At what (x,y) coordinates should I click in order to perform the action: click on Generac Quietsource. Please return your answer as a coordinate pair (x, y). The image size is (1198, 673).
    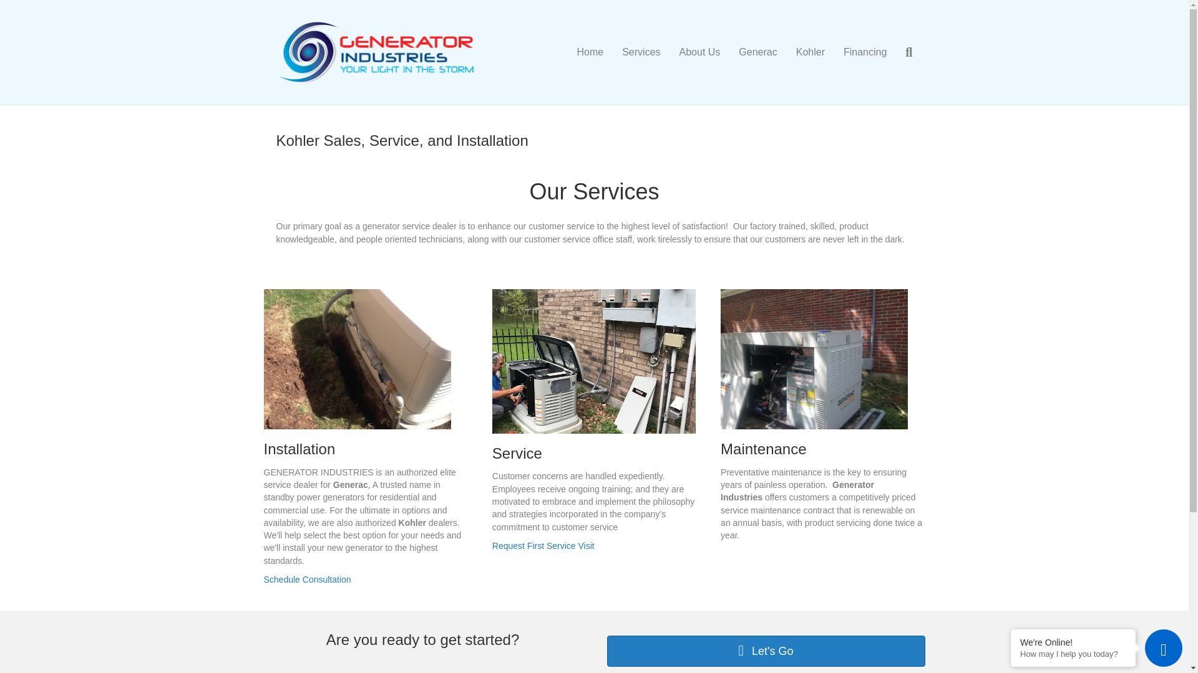
    Looking at the image, I should click on (814, 359).